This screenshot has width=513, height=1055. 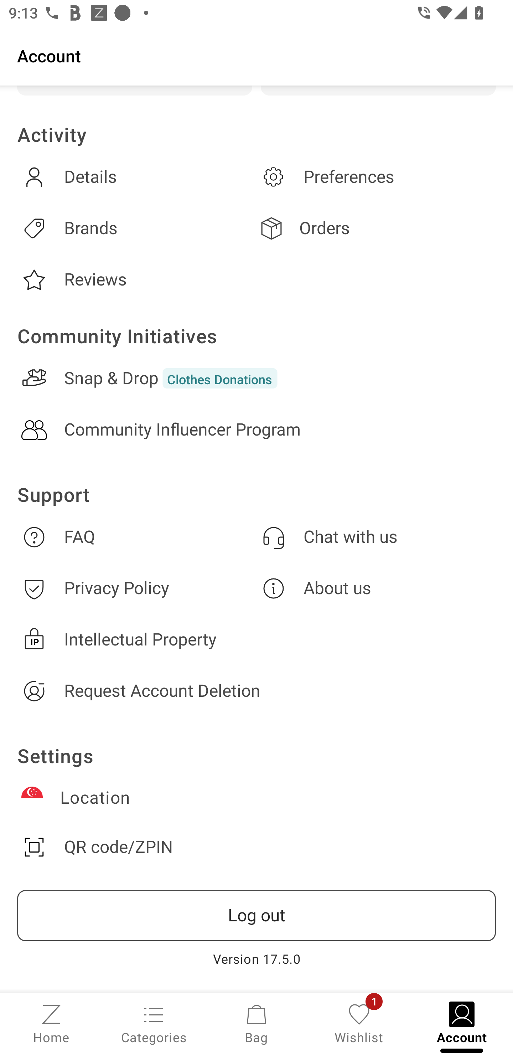 What do you see at coordinates (256, 916) in the screenshot?
I see `Log out` at bounding box center [256, 916].